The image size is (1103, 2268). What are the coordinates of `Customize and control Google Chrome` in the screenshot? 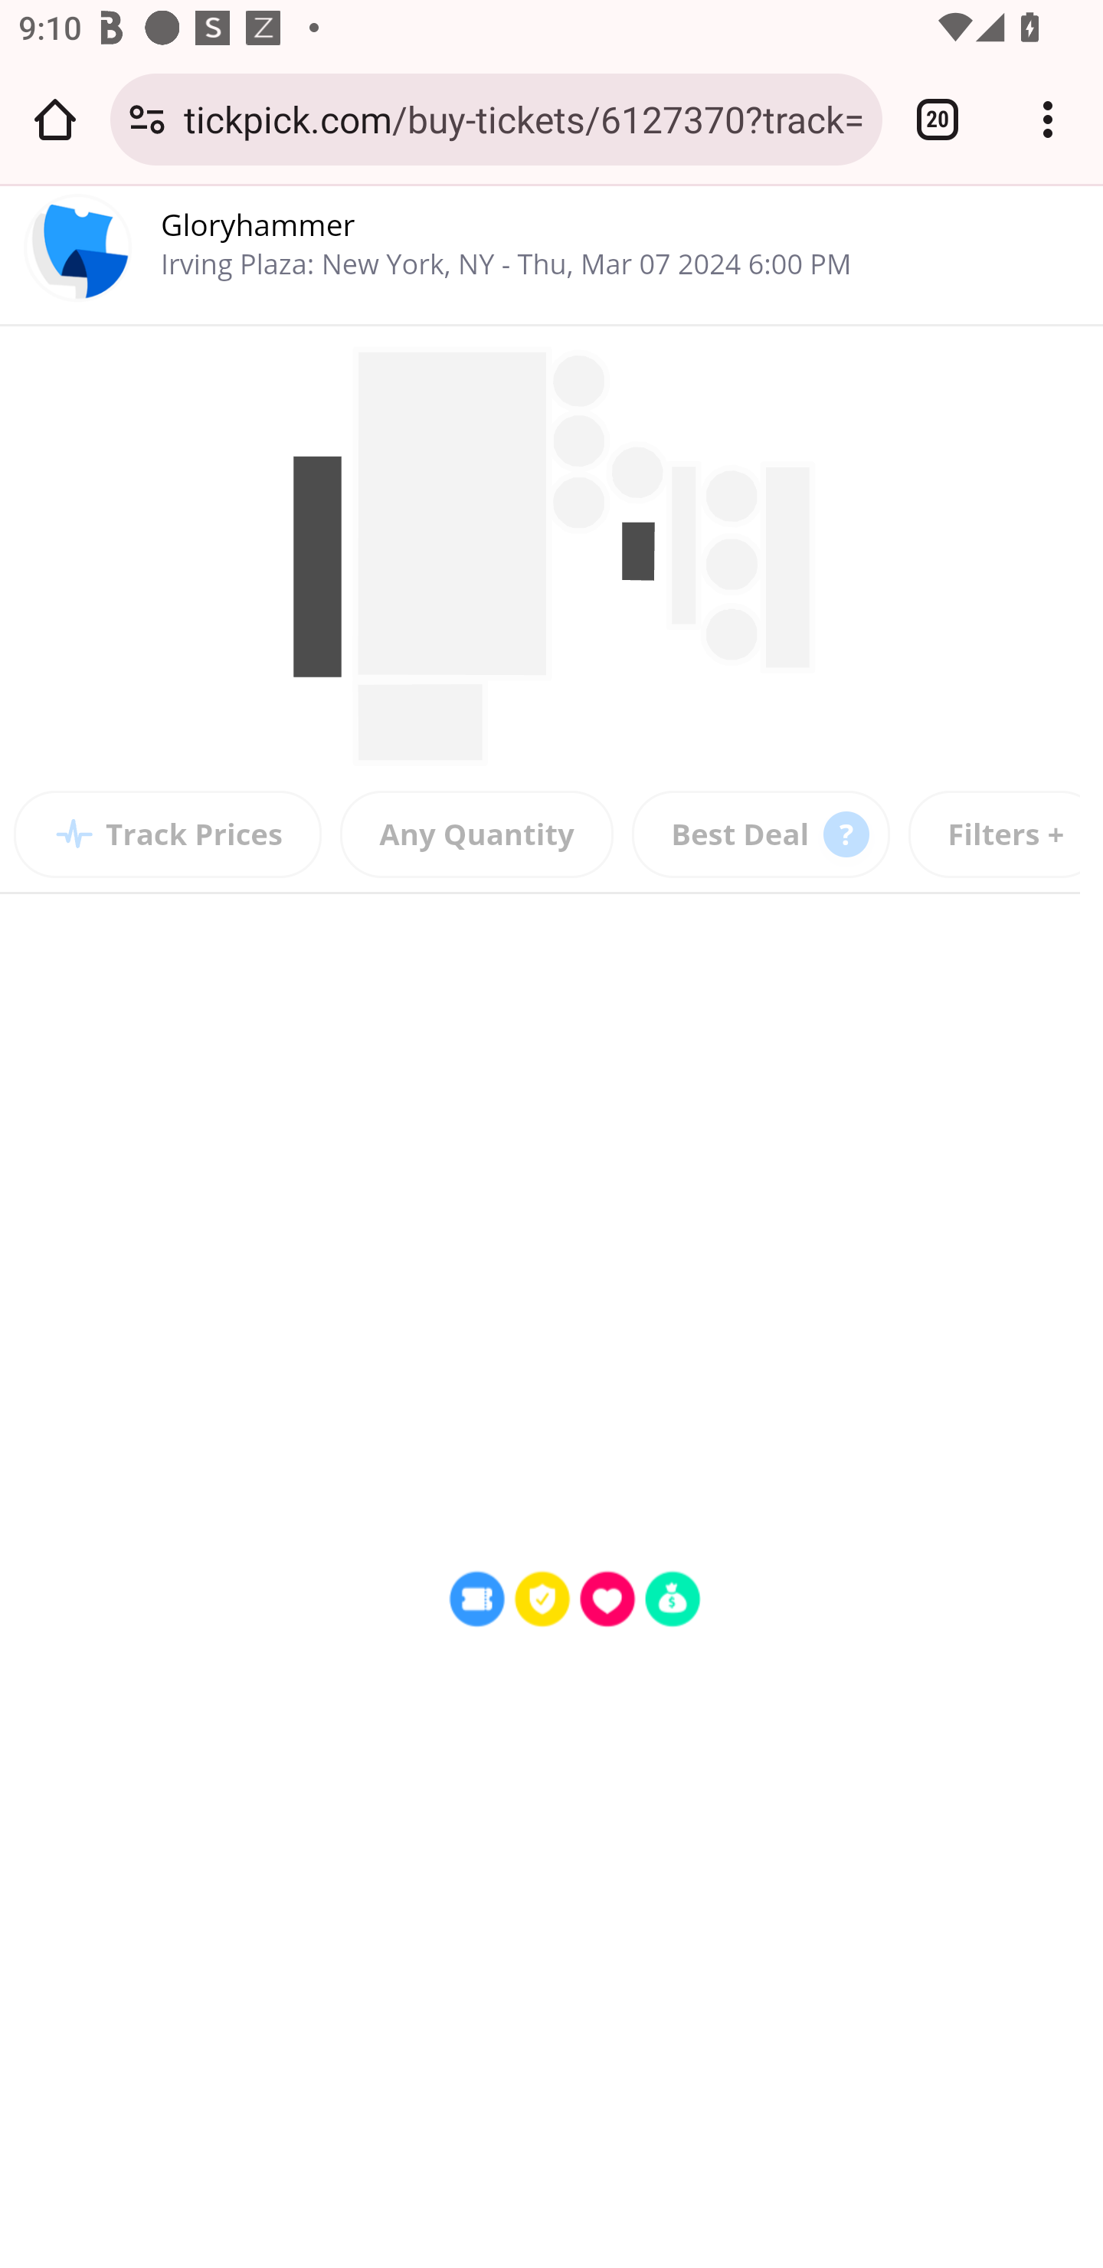 It's located at (1048, 119).